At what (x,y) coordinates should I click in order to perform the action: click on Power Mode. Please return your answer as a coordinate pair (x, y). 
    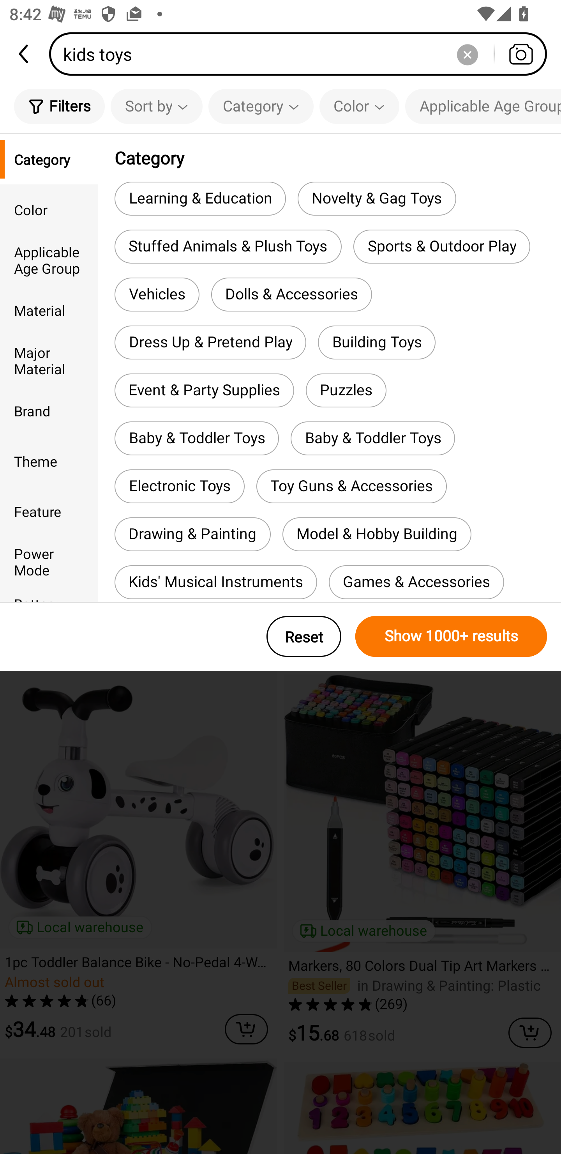
    Looking at the image, I should click on (49, 561).